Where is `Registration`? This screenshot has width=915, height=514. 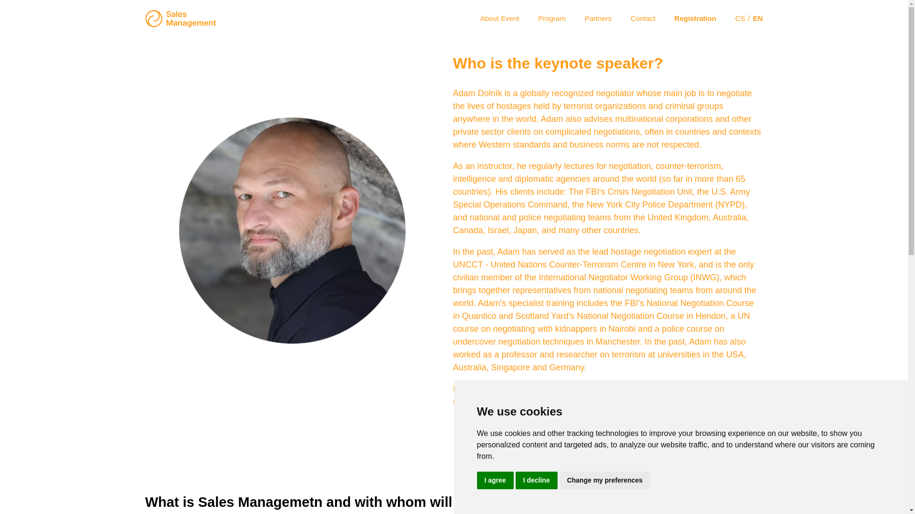
Registration is located at coordinates (695, 18).